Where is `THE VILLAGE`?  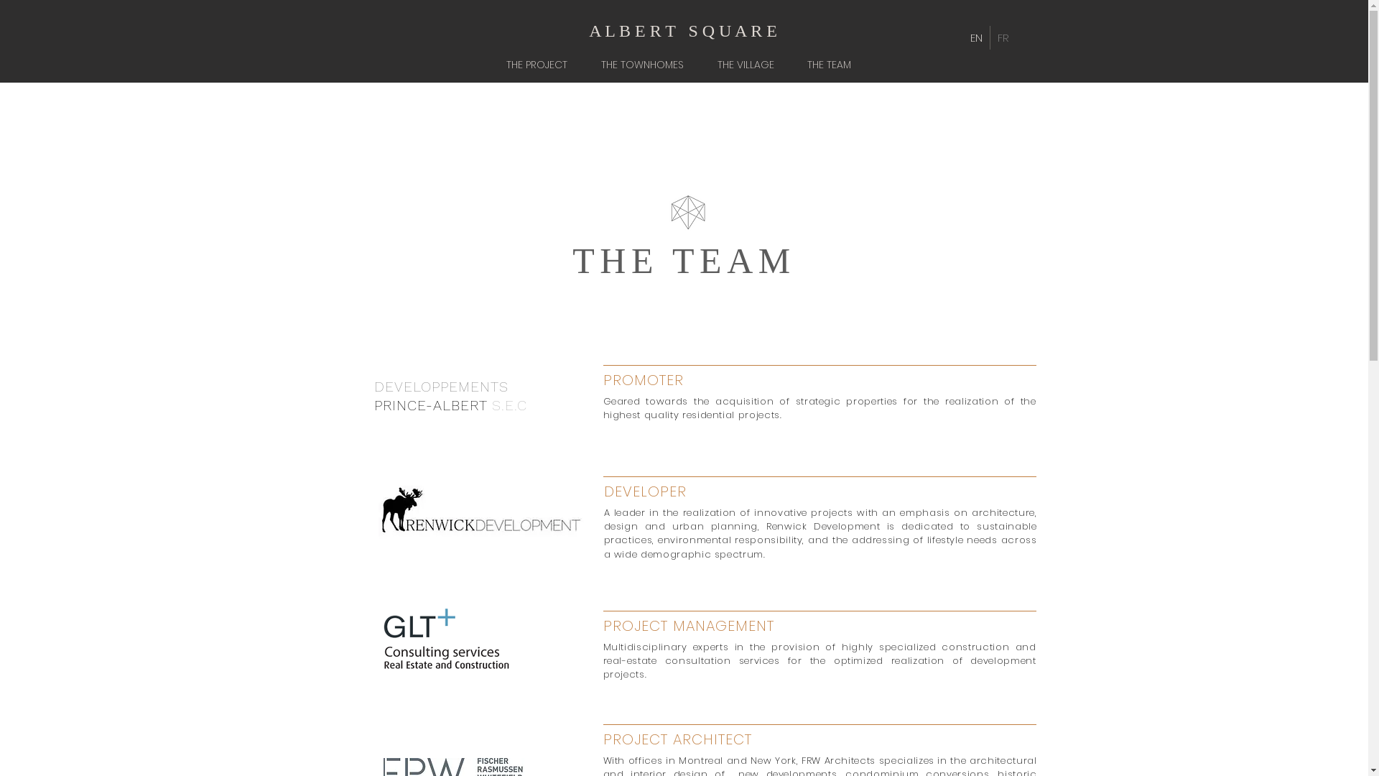
THE VILLAGE is located at coordinates (751, 65).